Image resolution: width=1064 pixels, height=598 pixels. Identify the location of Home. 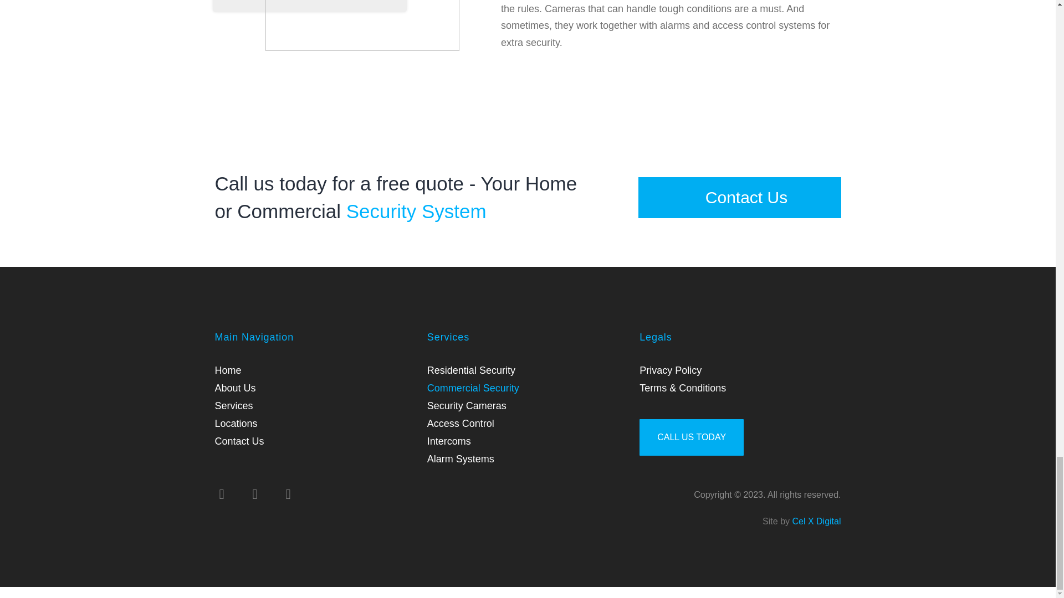
(228, 370).